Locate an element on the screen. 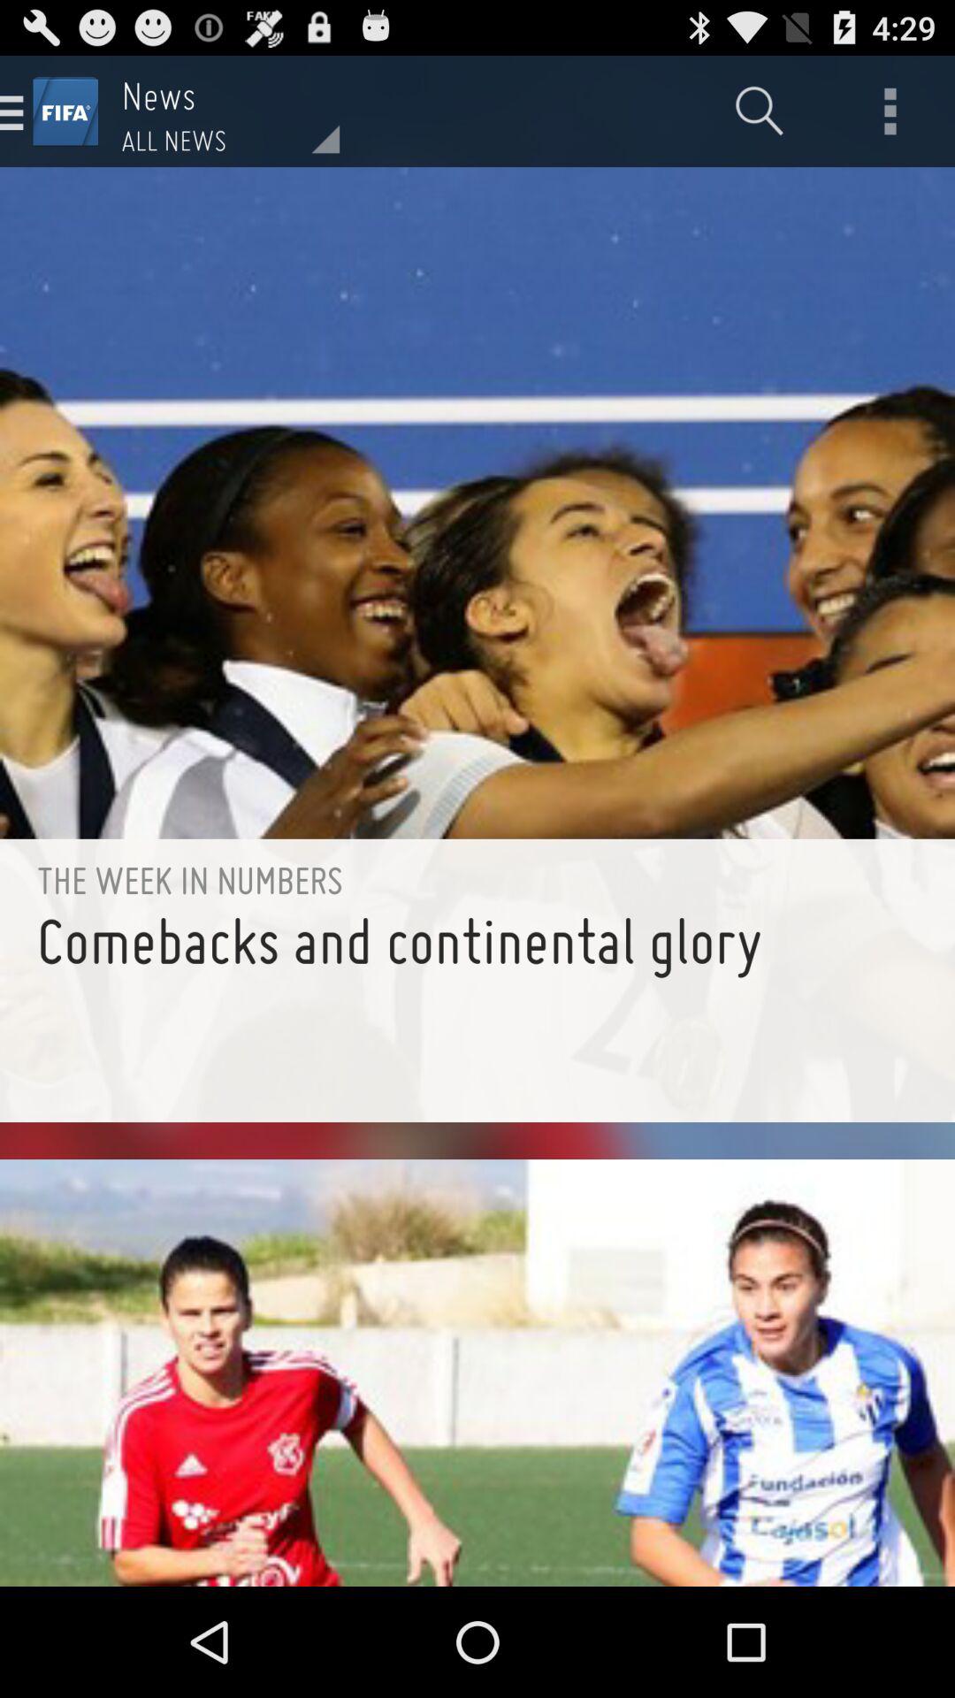 This screenshot has height=1698, width=955. scroll until the week in is located at coordinates (477, 879).